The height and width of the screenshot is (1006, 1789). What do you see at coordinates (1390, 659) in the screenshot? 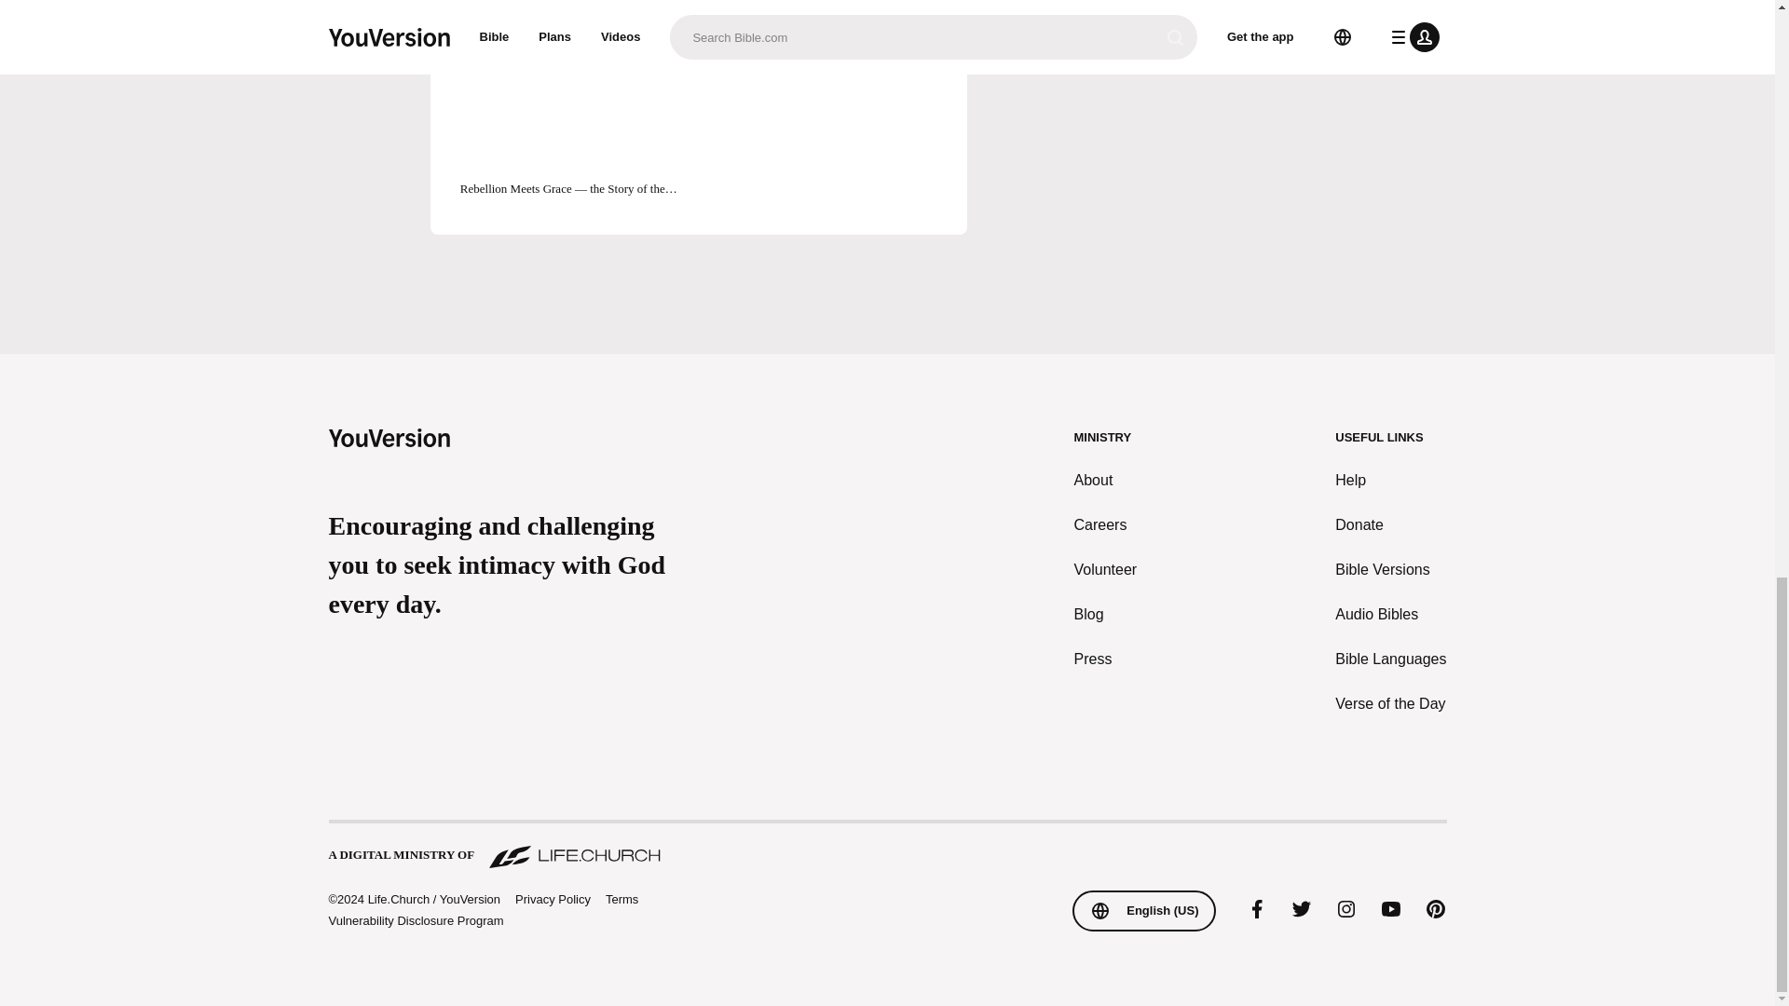
I see `Bible Languages` at bounding box center [1390, 659].